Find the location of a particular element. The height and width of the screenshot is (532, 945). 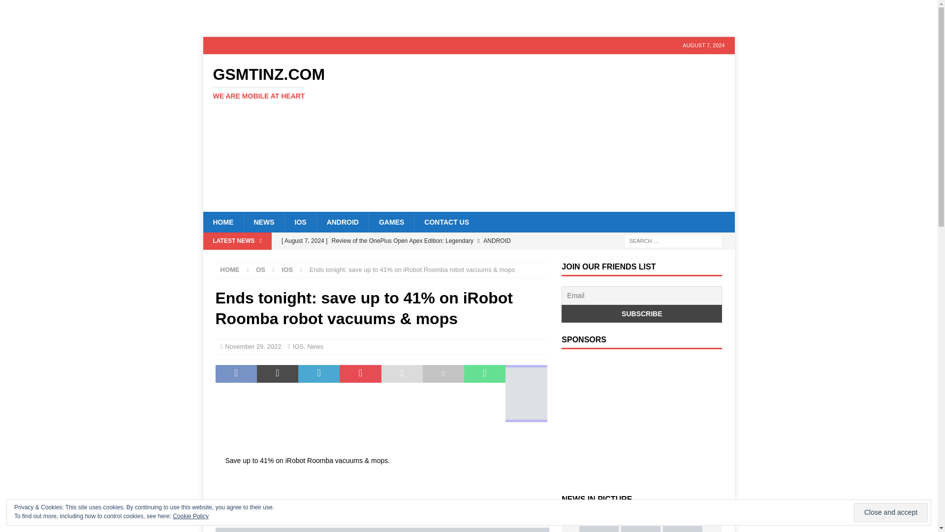

GAMES is located at coordinates (286, 83).